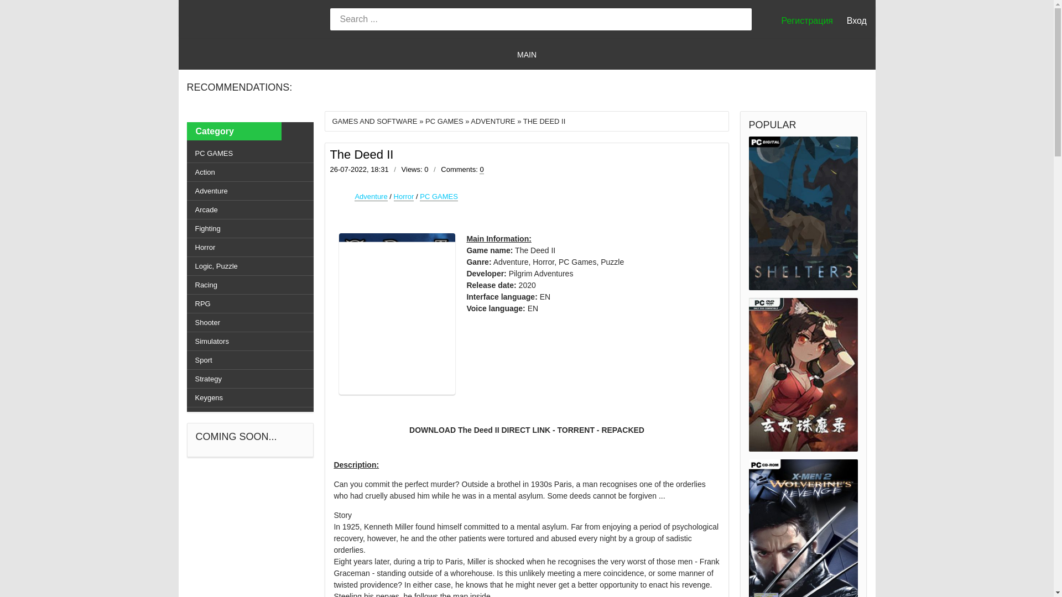 The width and height of the screenshot is (1062, 597). What do you see at coordinates (739, 21) in the screenshot?
I see `Find` at bounding box center [739, 21].